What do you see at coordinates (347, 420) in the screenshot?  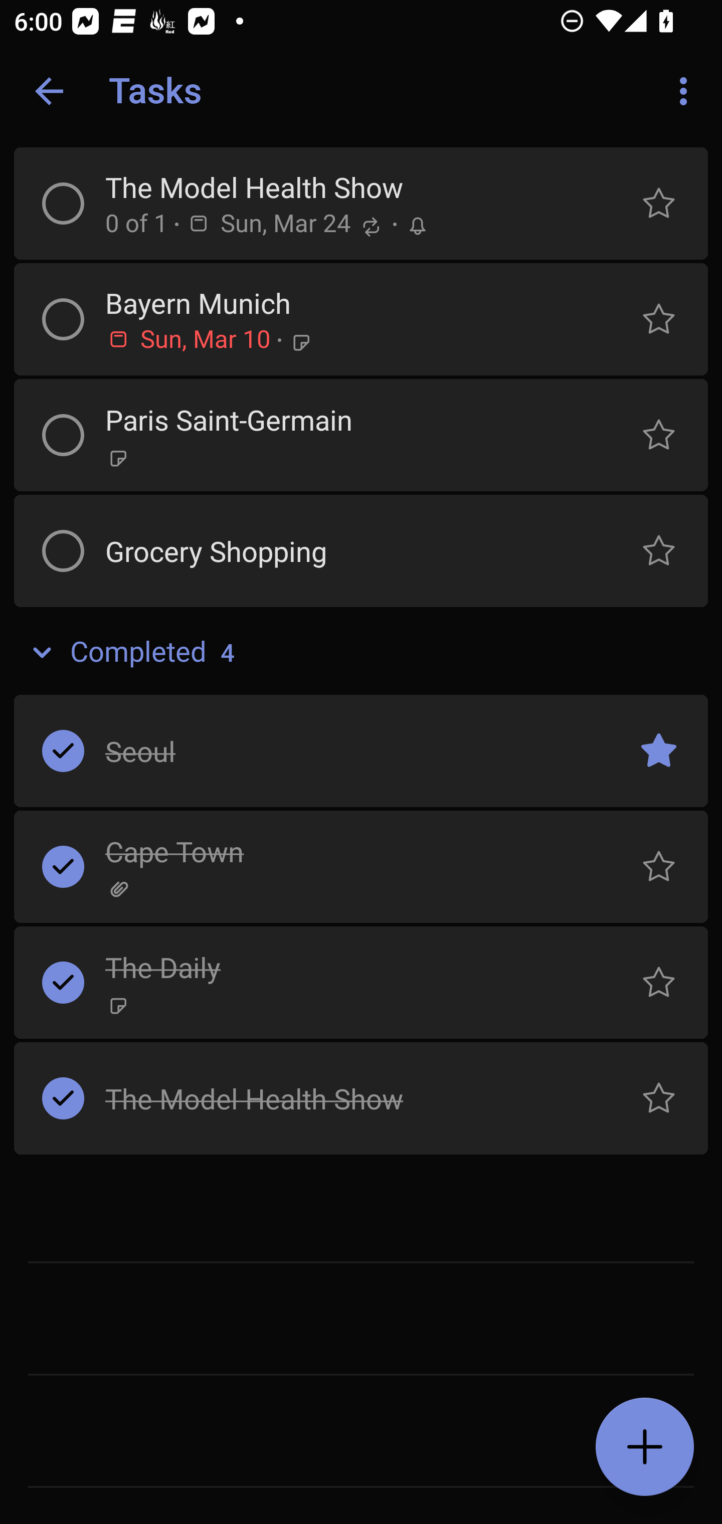 I see `Paris Saint-Germain` at bounding box center [347, 420].